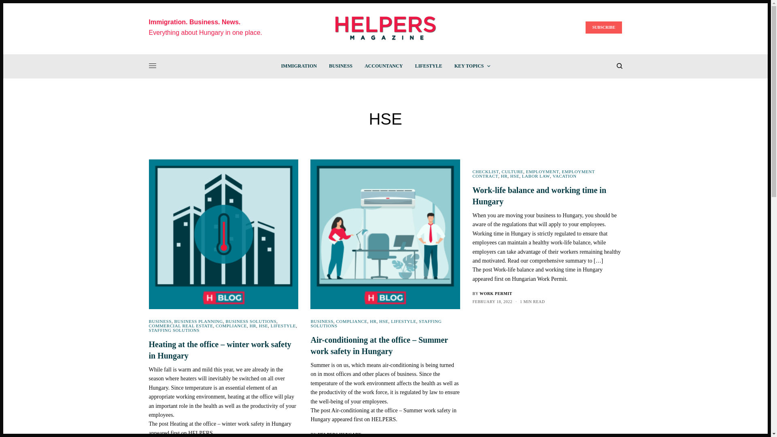 The image size is (777, 437). I want to click on BUSINESS, so click(341, 66).